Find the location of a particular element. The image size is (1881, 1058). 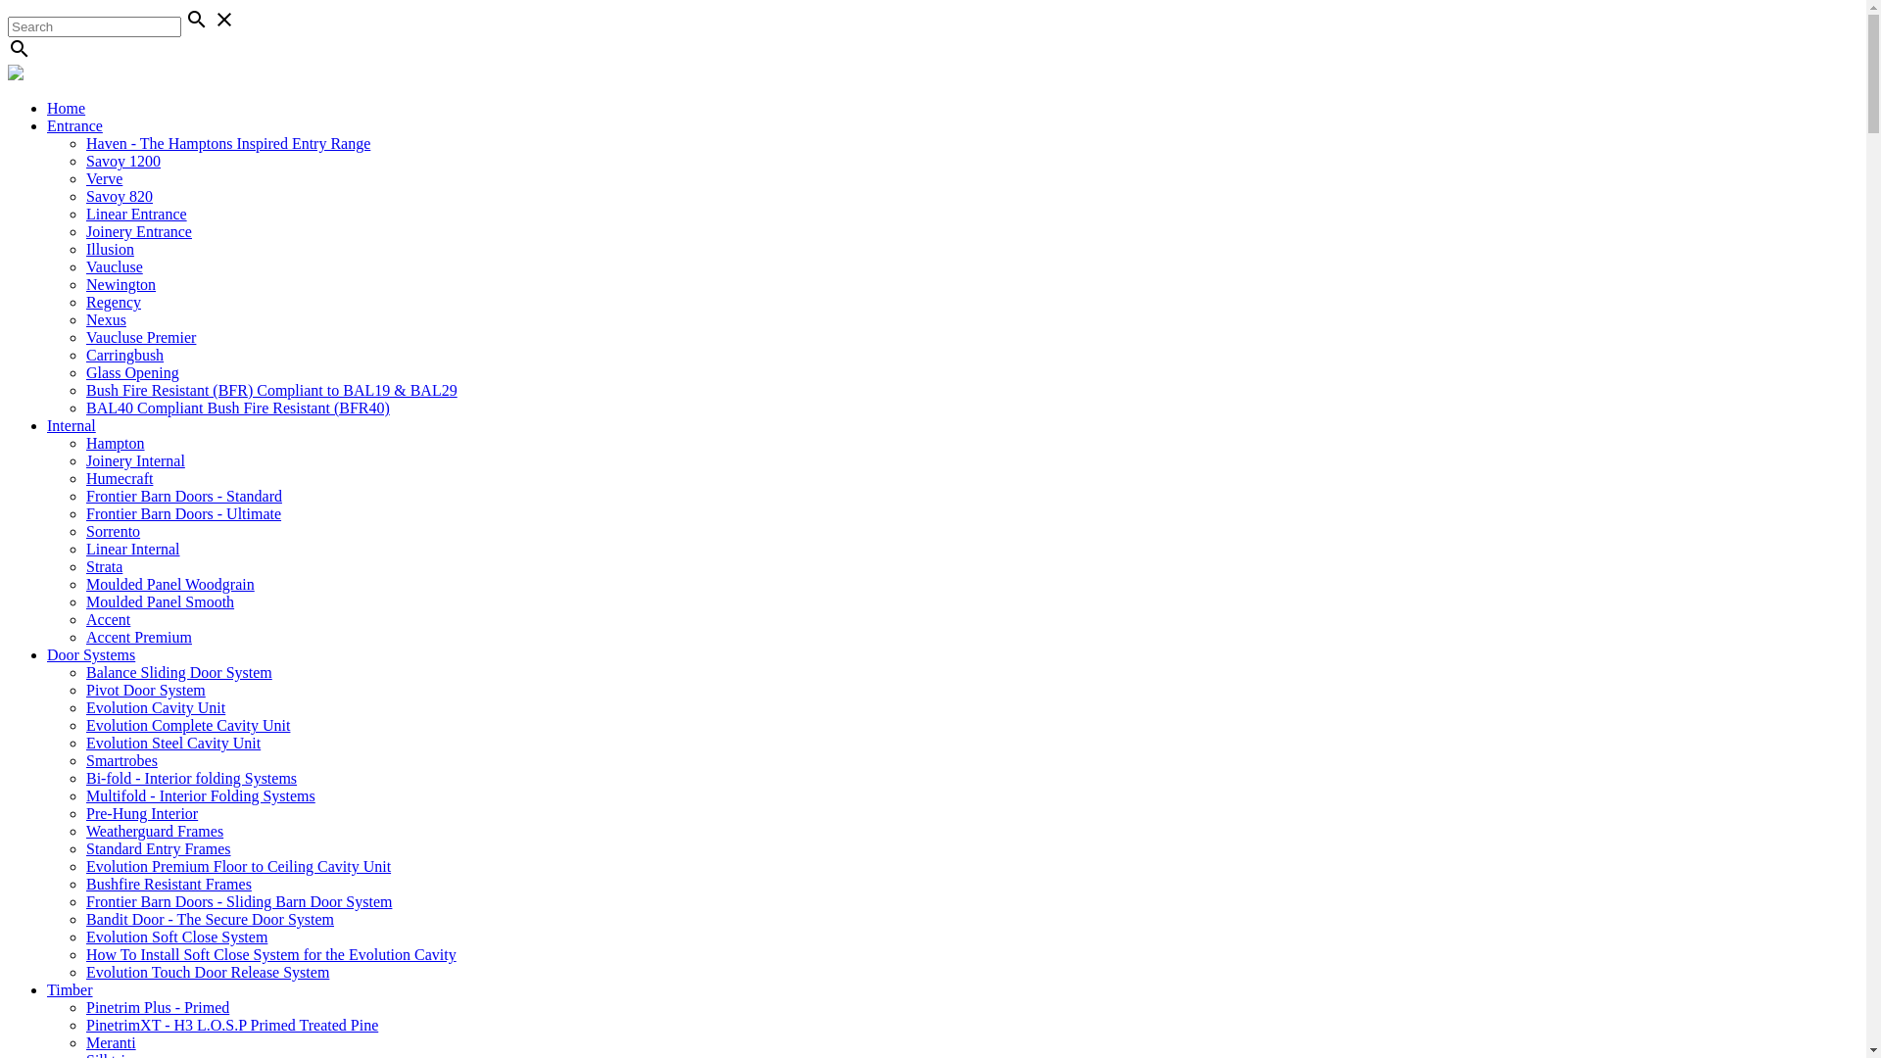

Verve is located at coordinates (104, 178).